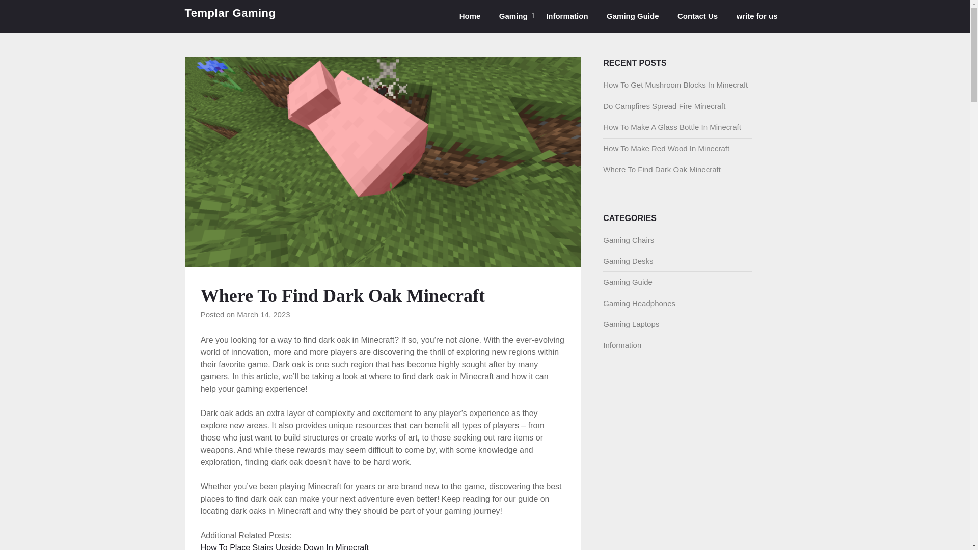 The height and width of the screenshot is (550, 978). What do you see at coordinates (567, 16) in the screenshot?
I see `Information` at bounding box center [567, 16].